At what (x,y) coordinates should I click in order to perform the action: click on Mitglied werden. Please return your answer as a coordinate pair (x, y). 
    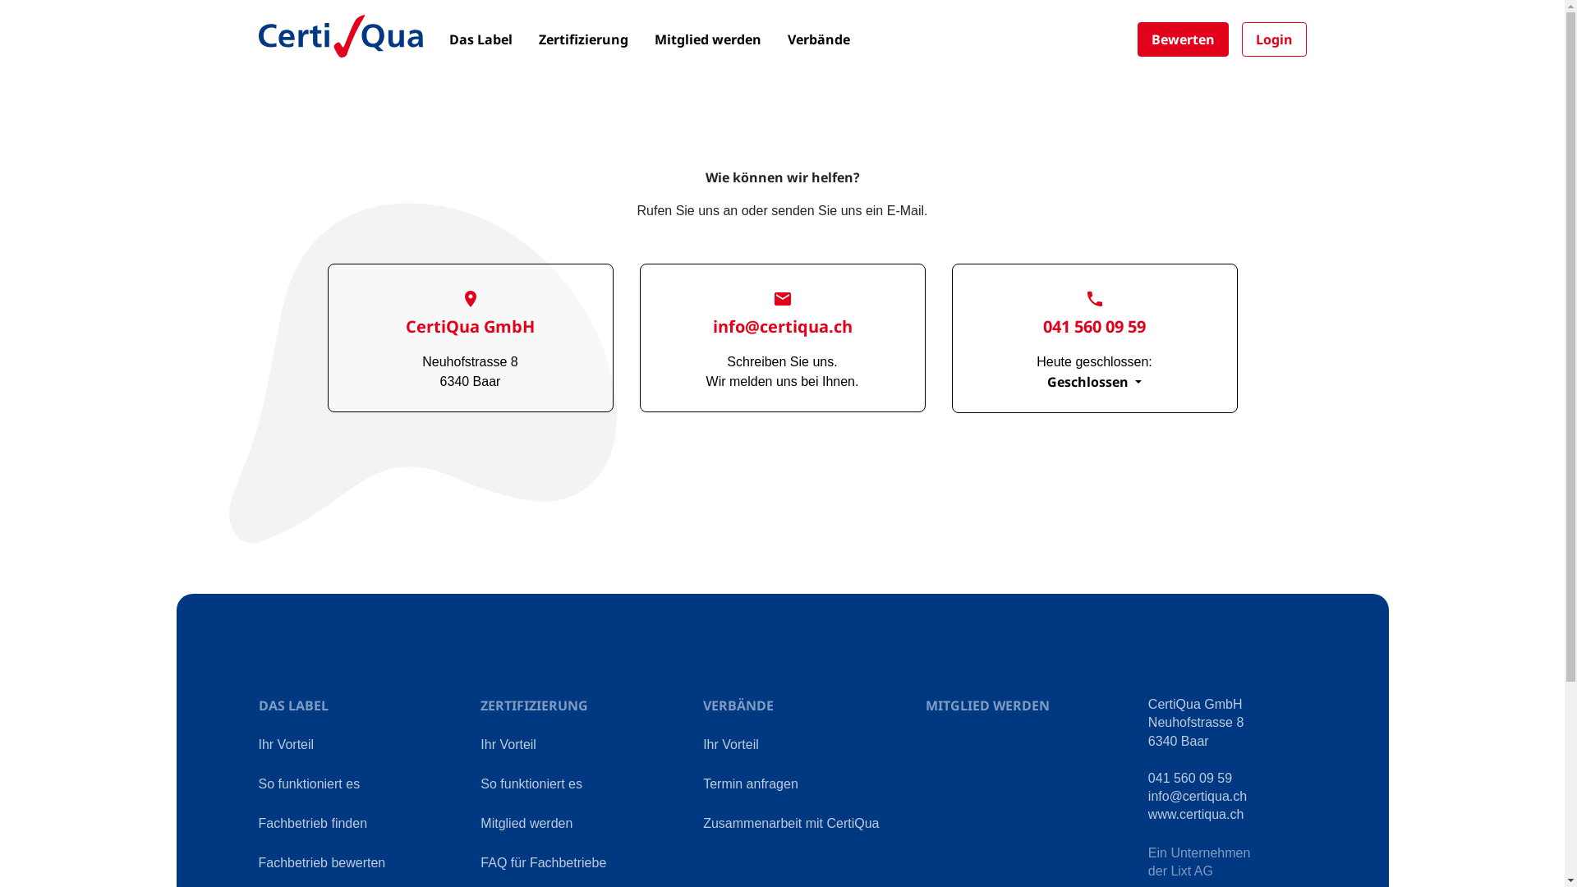
    Looking at the image, I should click on (707, 39).